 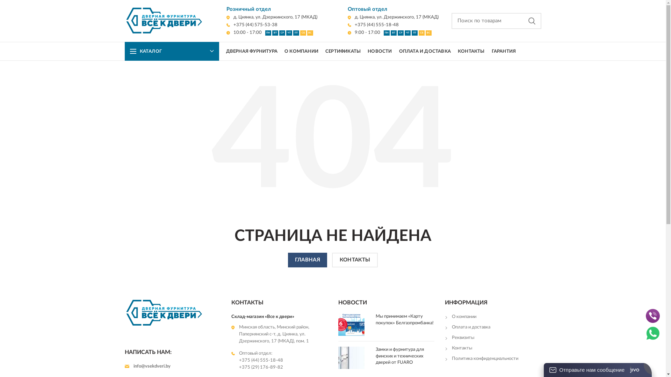 I want to click on info@vsekdveri.by, so click(x=173, y=367).